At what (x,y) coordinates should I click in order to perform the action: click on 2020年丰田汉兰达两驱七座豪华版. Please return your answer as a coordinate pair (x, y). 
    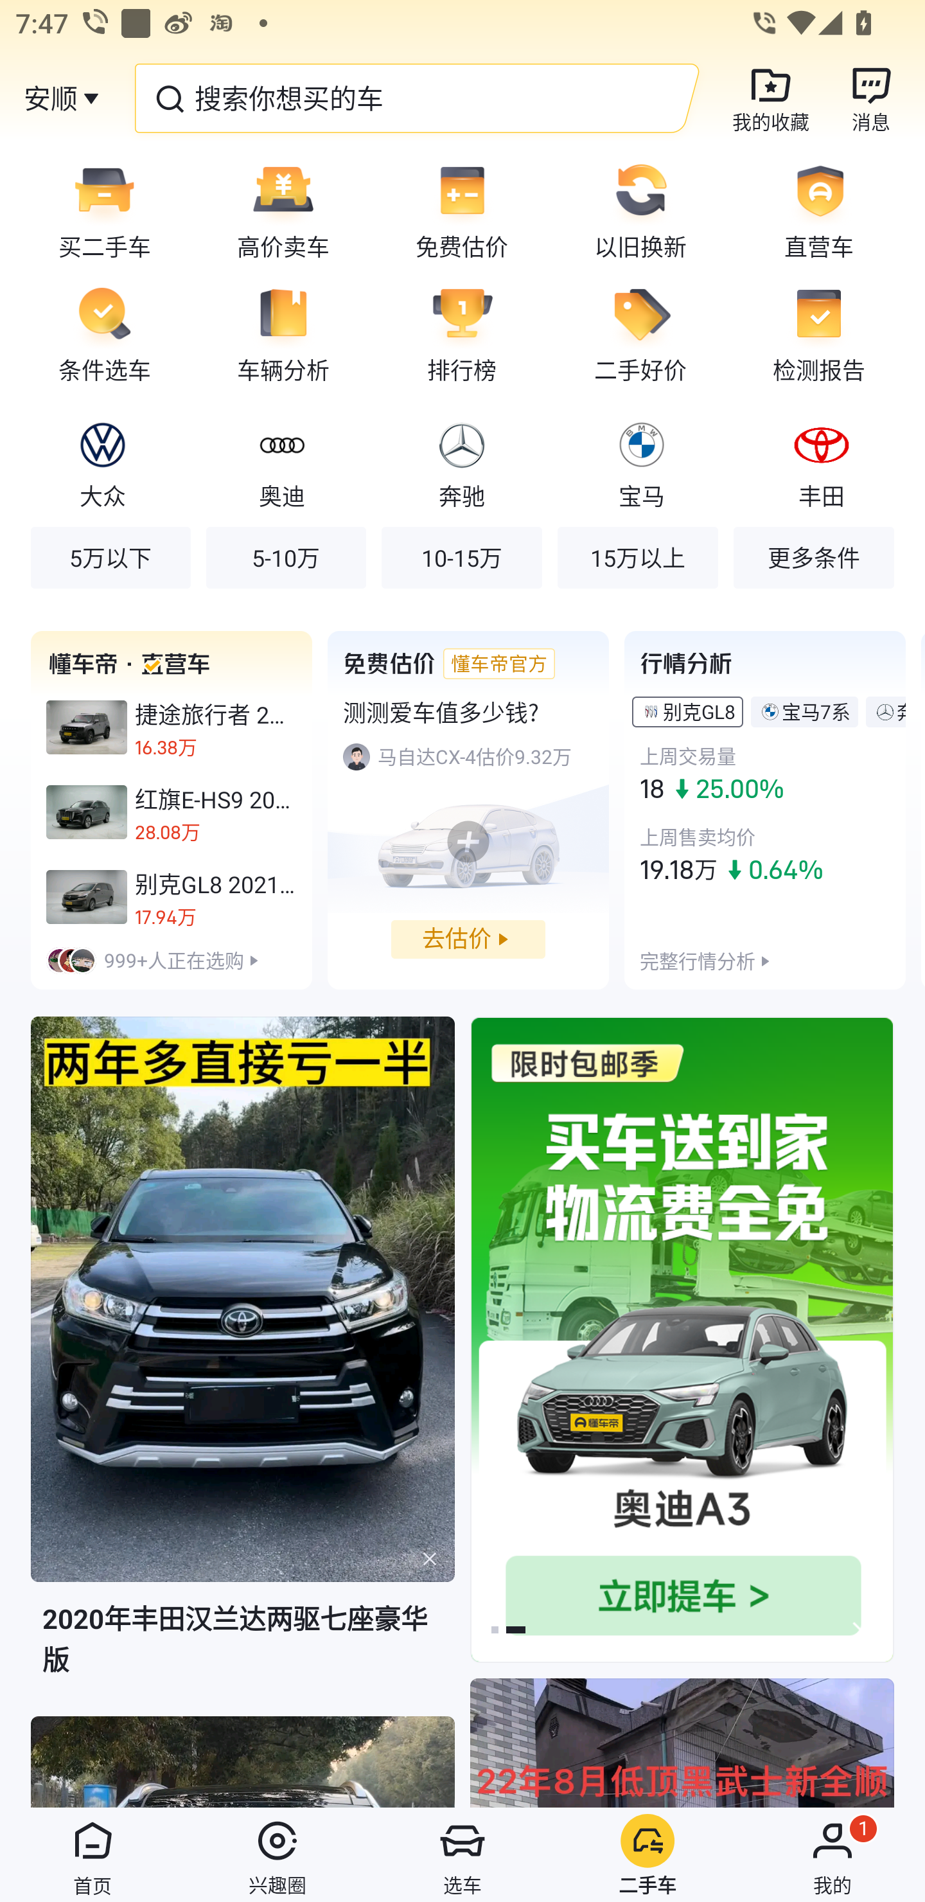
    Looking at the image, I should click on (243, 1365).